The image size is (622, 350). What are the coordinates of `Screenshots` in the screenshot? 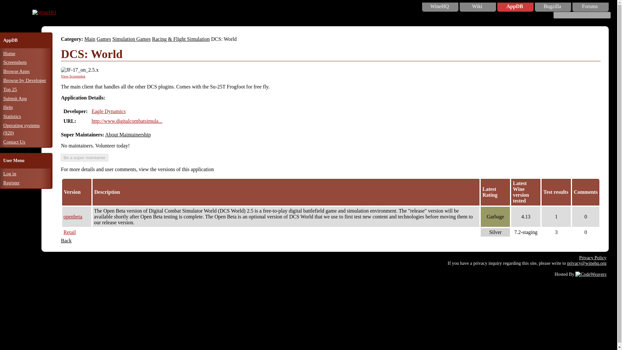 It's located at (15, 62).